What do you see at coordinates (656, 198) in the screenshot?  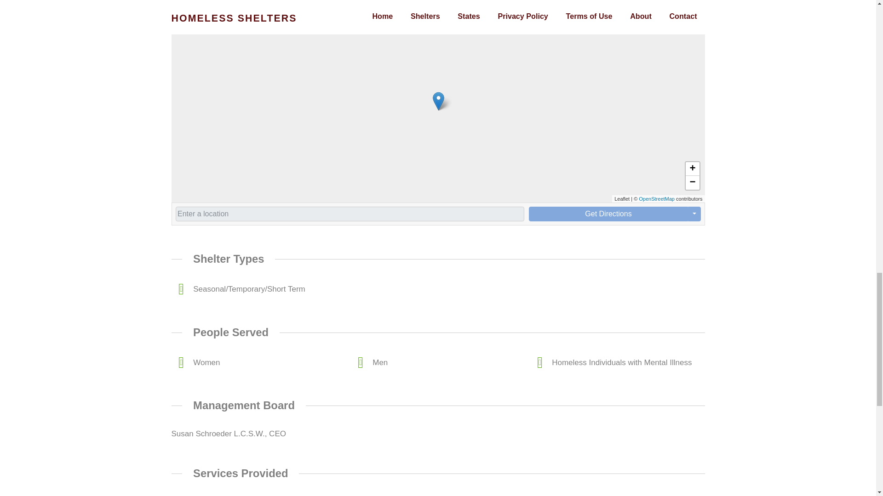 I see `OpenStreetMap` at bounding box center [656, 198].